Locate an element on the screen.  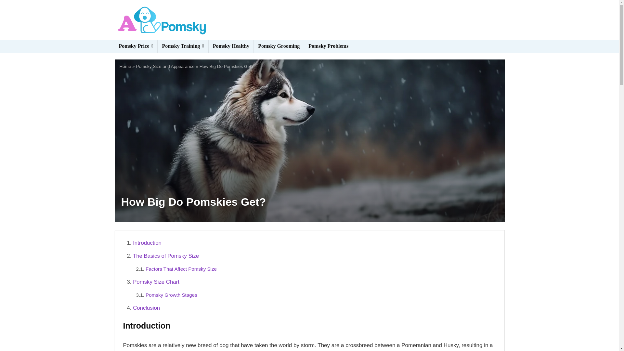
Pomsky Size and Appearance is located at coordinates (165, 66).